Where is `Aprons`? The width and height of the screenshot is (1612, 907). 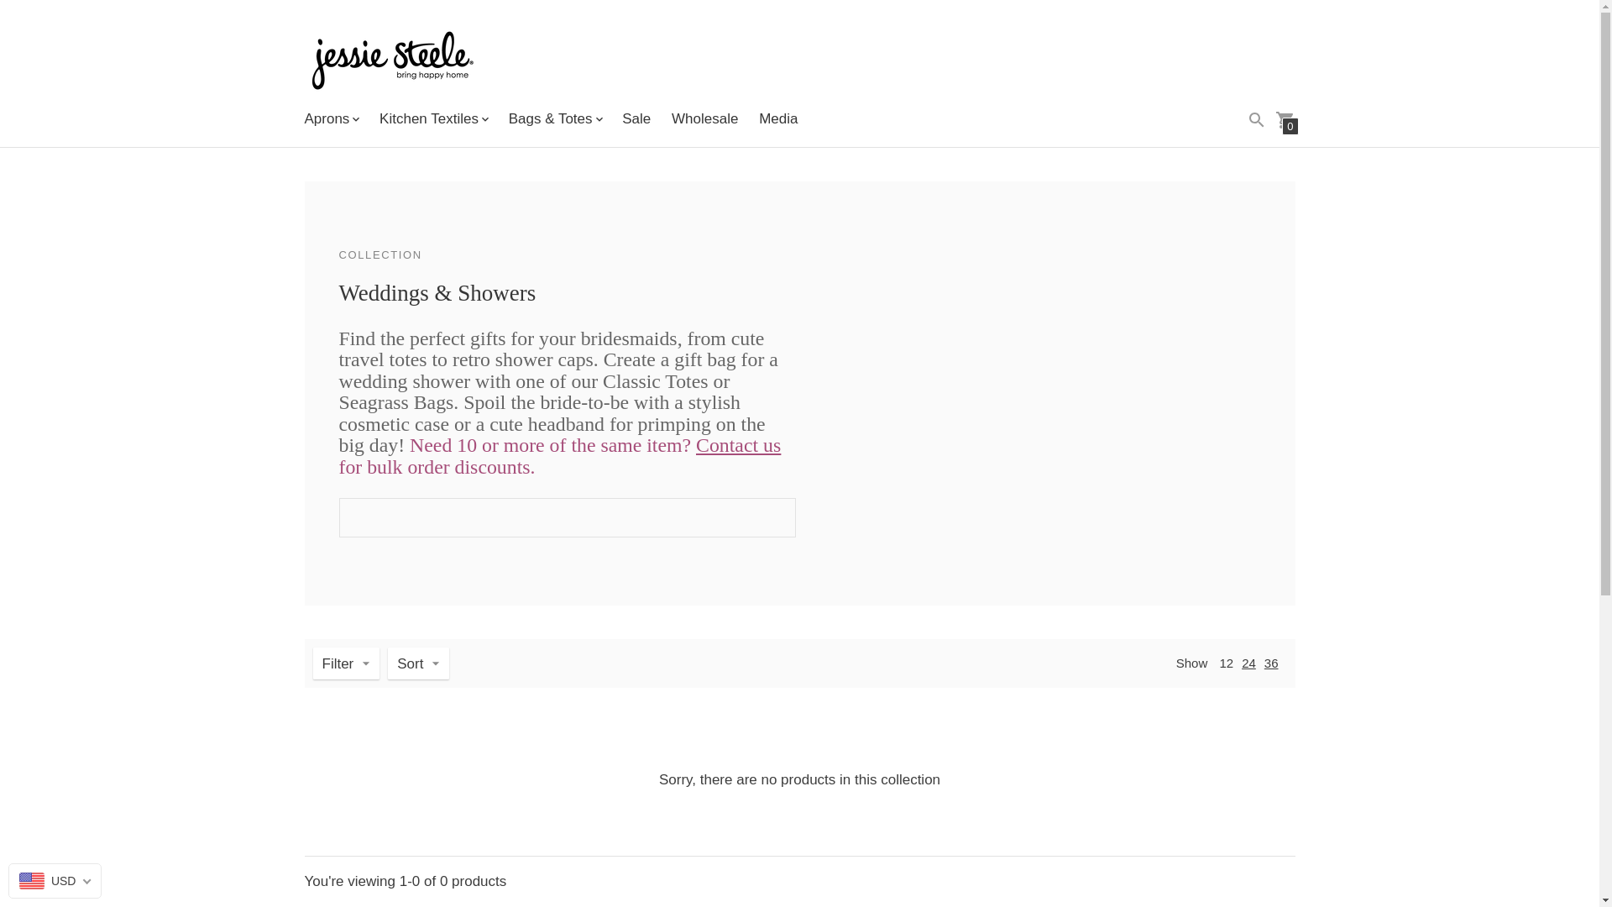 Aprons is located at coordinates (331, 119).